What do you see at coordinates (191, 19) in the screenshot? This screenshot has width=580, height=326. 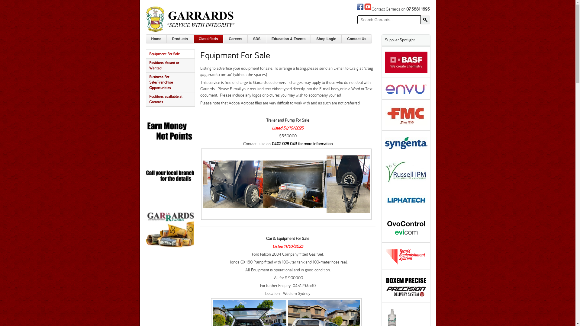 I see `Garrards: Service with integrity` at bounding box center [191, 19].